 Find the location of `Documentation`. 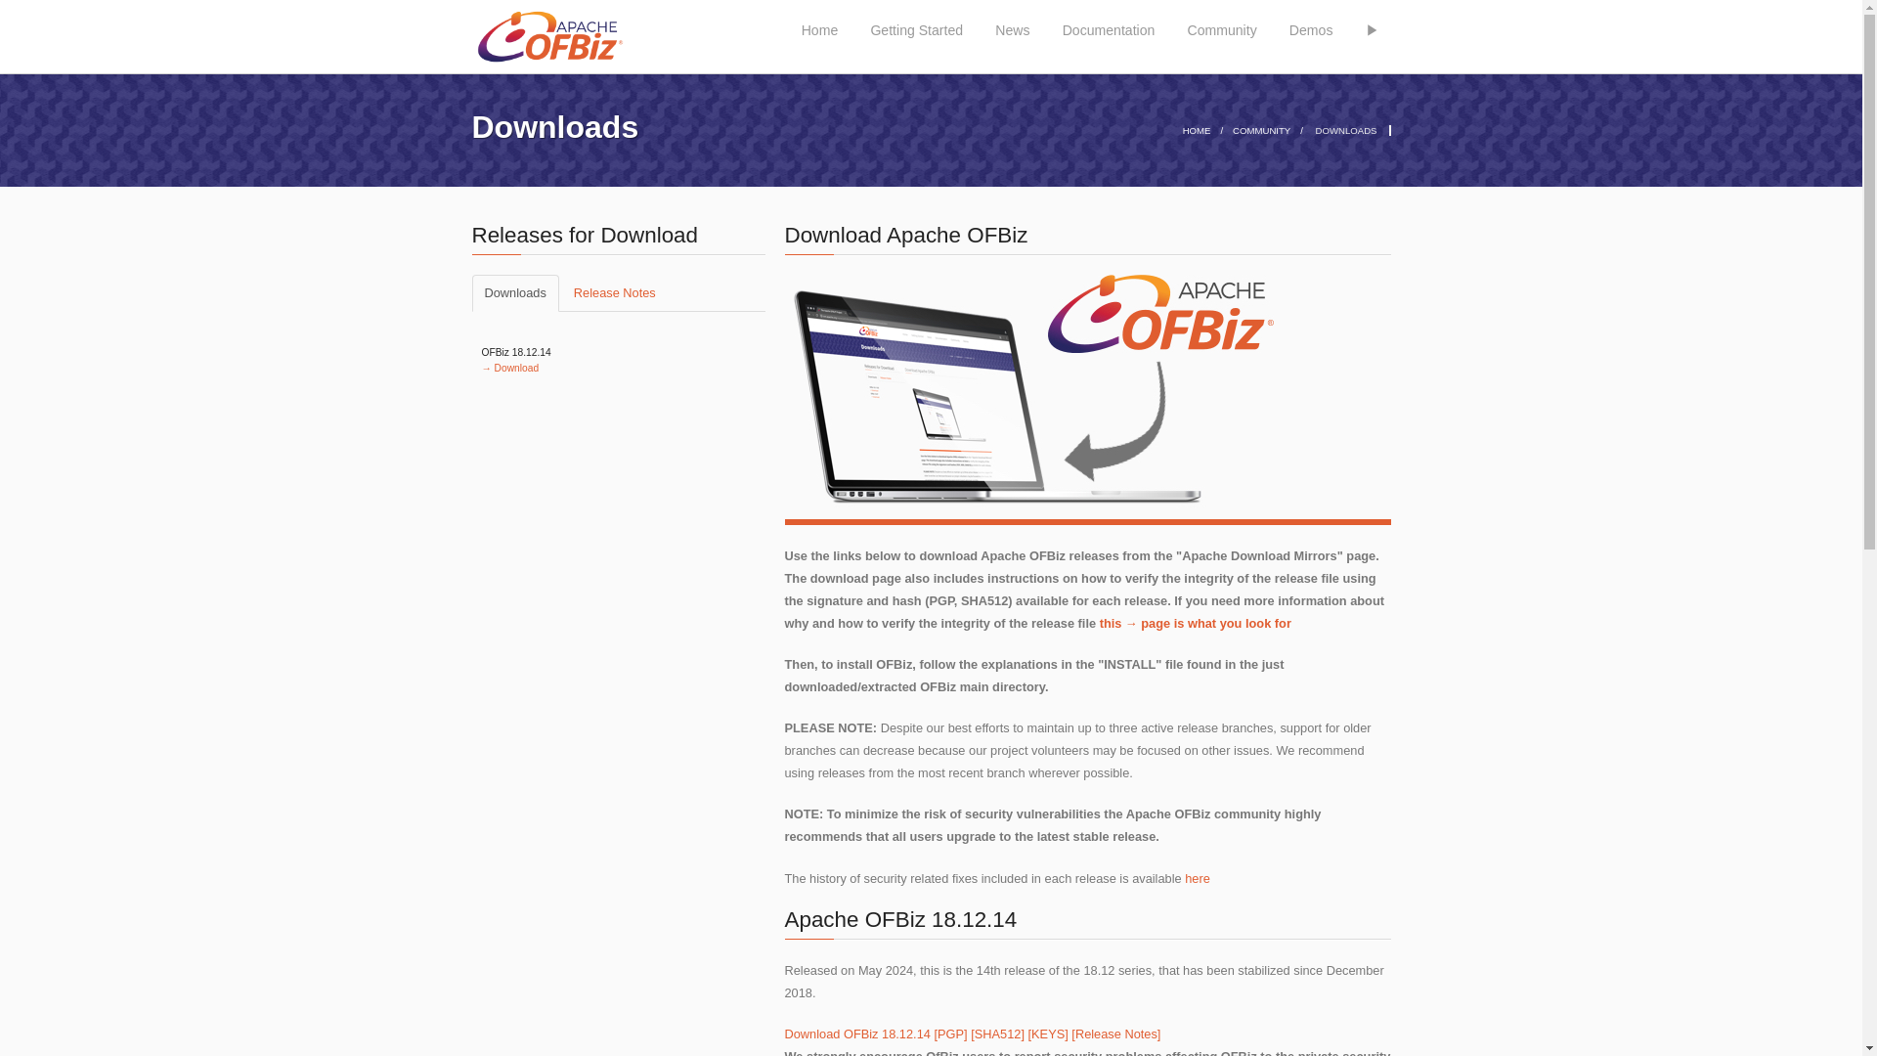

Documentation is located at coordinates (1109, 23).